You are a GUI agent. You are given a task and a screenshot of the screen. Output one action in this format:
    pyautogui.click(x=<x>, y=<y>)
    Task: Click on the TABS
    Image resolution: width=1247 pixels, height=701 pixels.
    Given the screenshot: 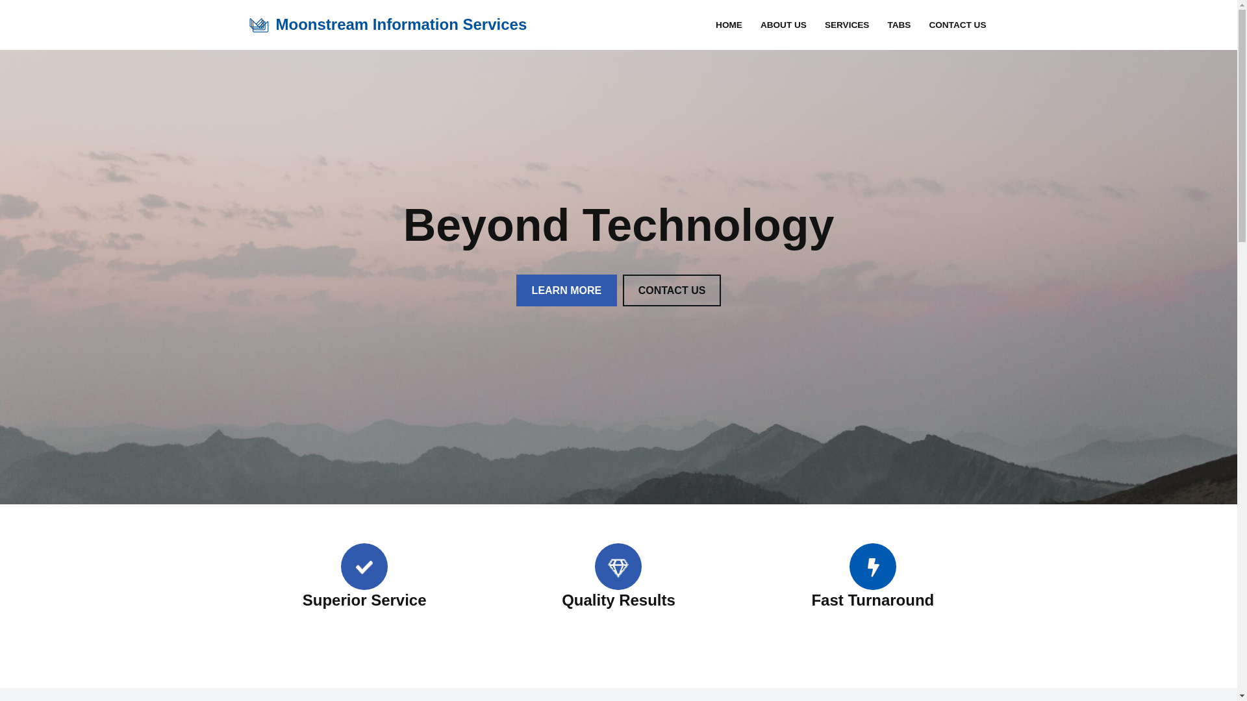 What is the action you would take?
    pyautogui.click(x=899, y=25)
    